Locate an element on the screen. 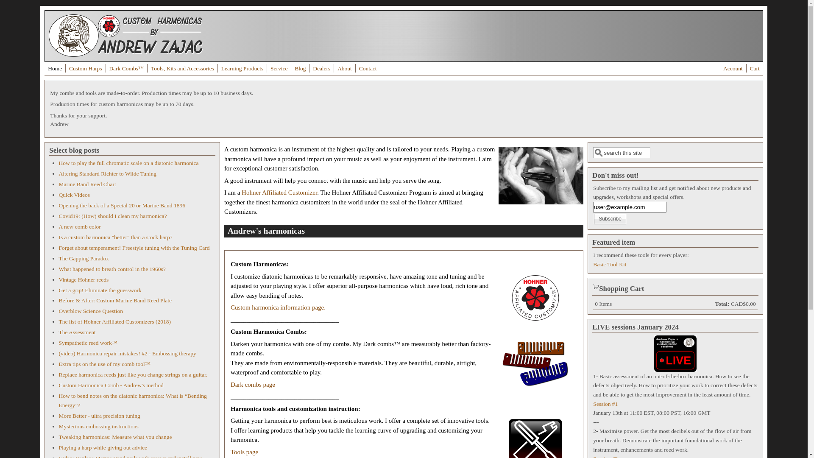 The height and width of the screenshot is (458, 814). More Better - ultra precision tuning is located at coordinates (99, 416).